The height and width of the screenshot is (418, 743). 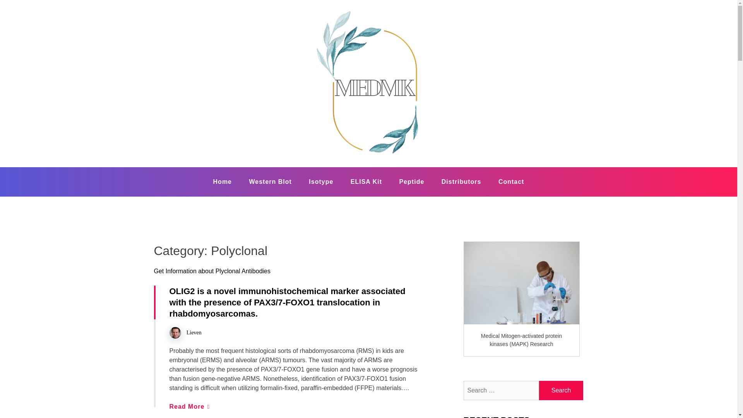 What do you see at coordinates (193, 333) in the screenshot?
I see `Lieven` at bounding box center [193, 333].